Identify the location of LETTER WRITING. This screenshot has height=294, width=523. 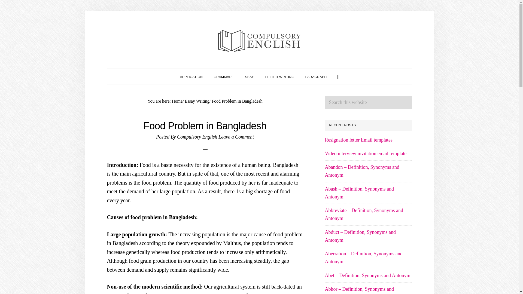
(279, 76).